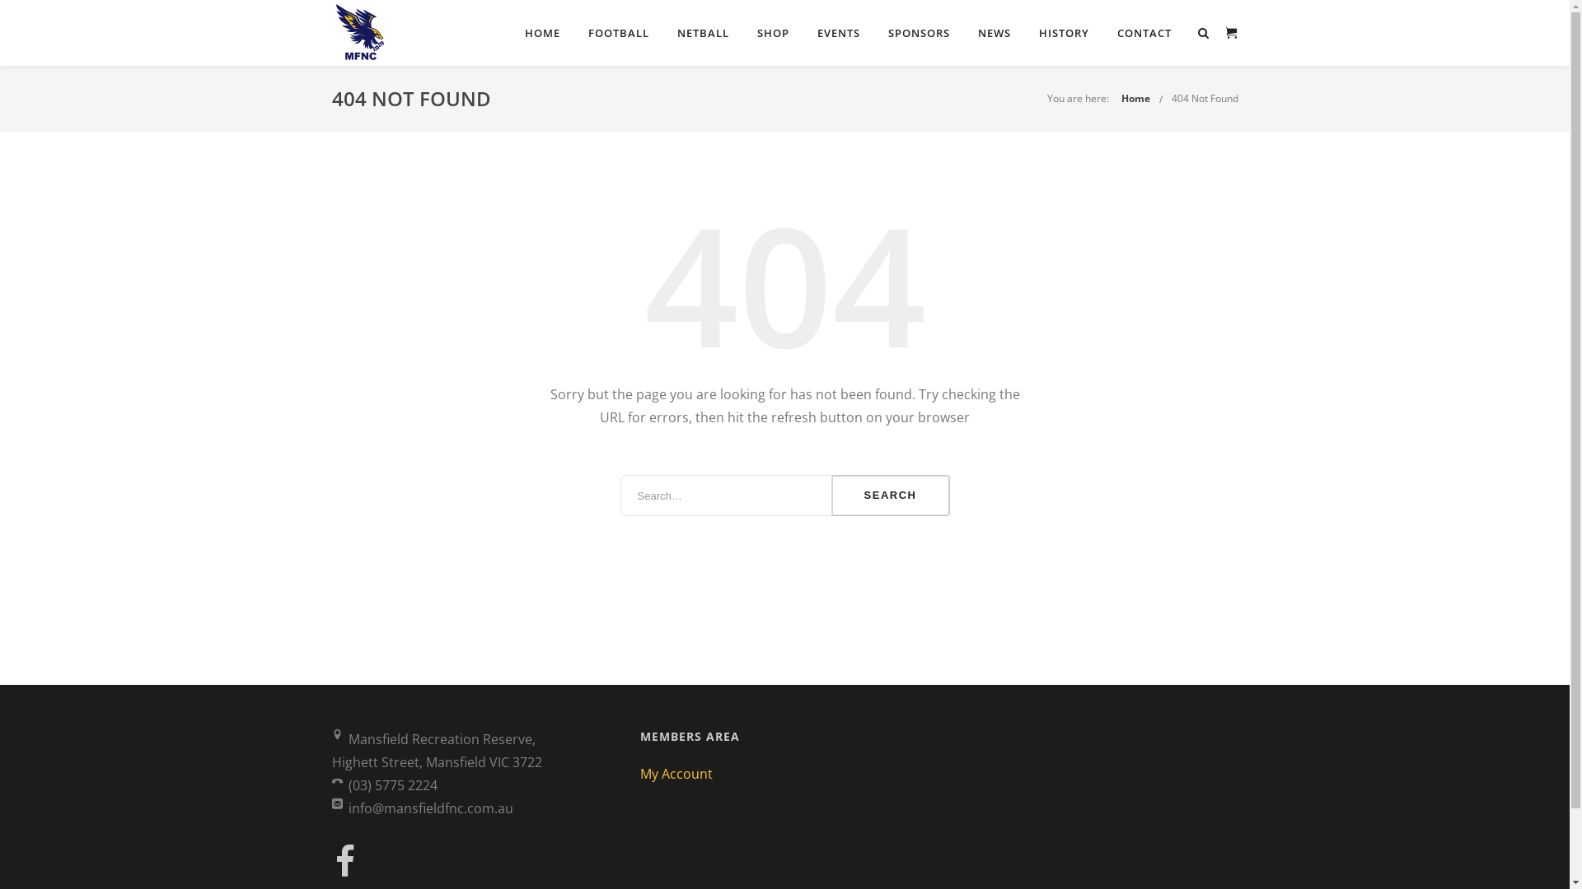 This screenshot has width=1582, height=889. What do you see at coordinates (891, 496) in the screenshot?
I see `SEARCH` at bounding box center [891, 496].